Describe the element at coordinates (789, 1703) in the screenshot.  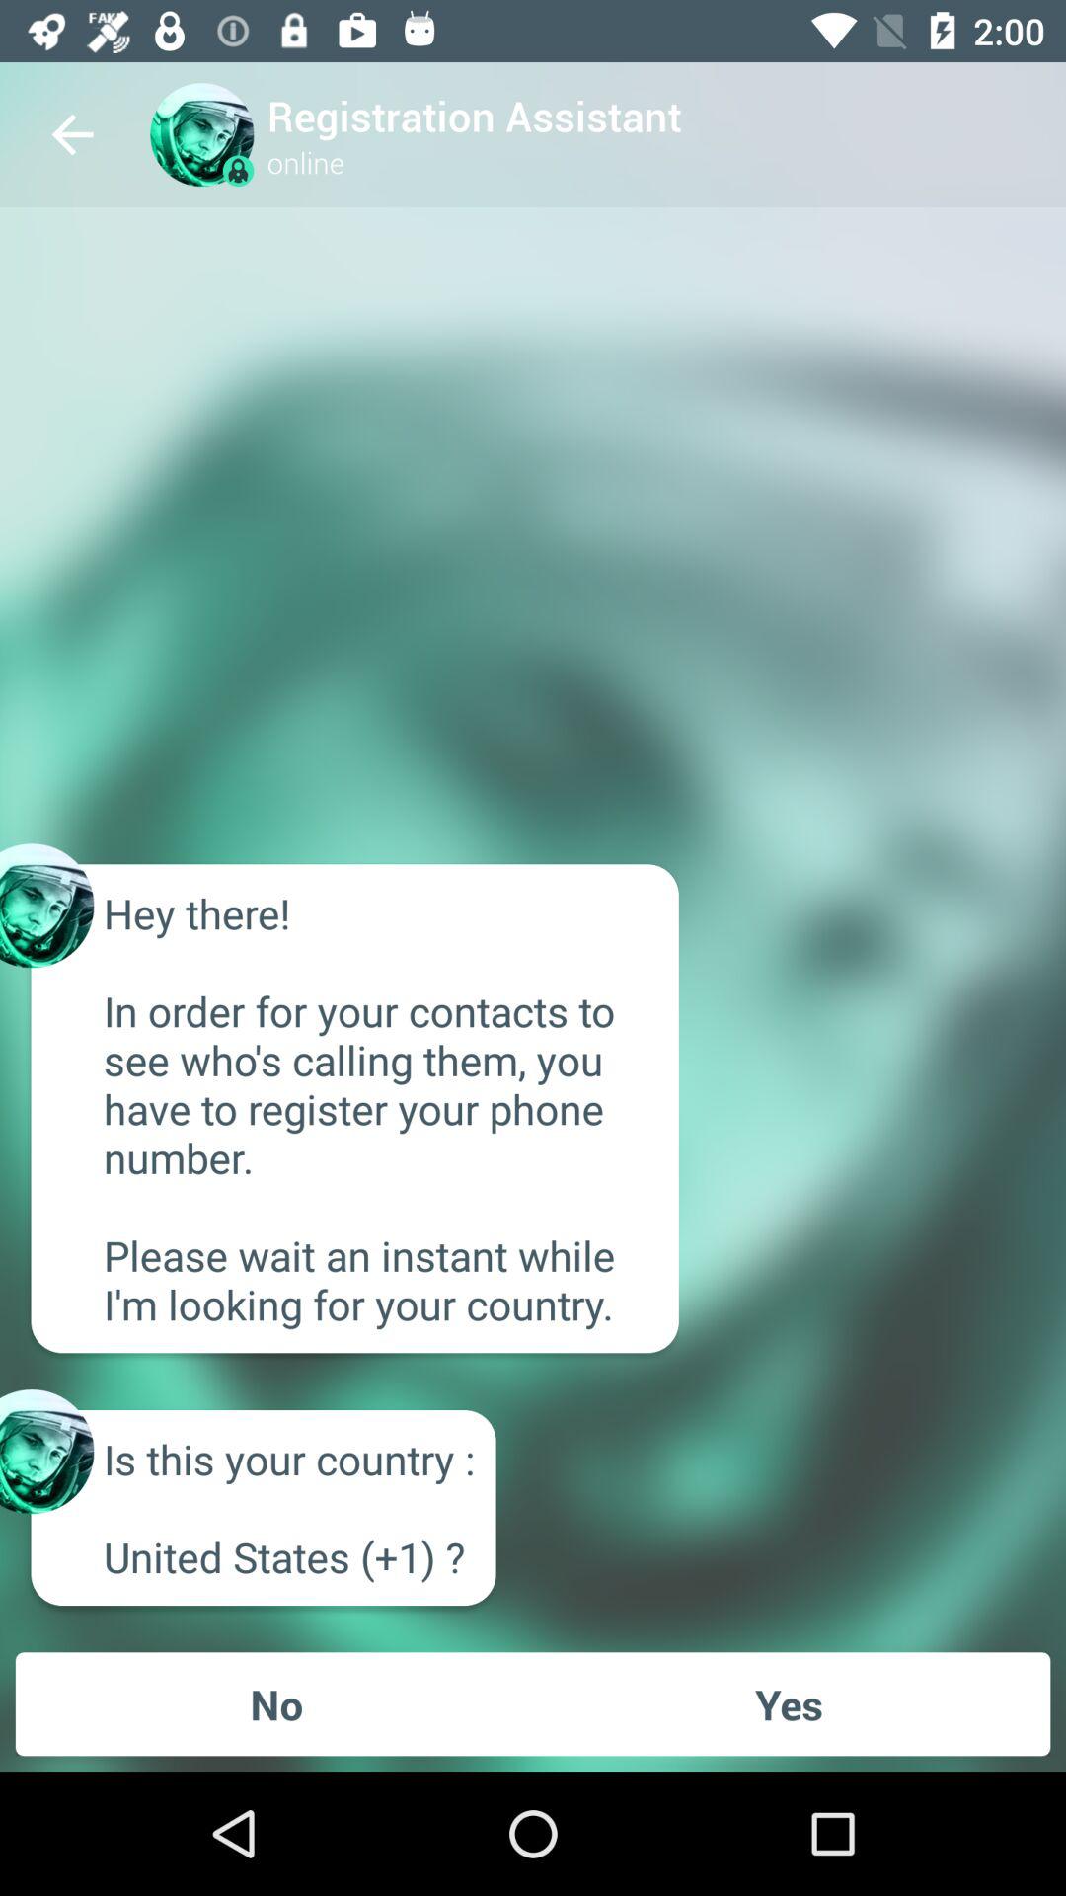
I see `click the item at the bottom right corner` at that location.